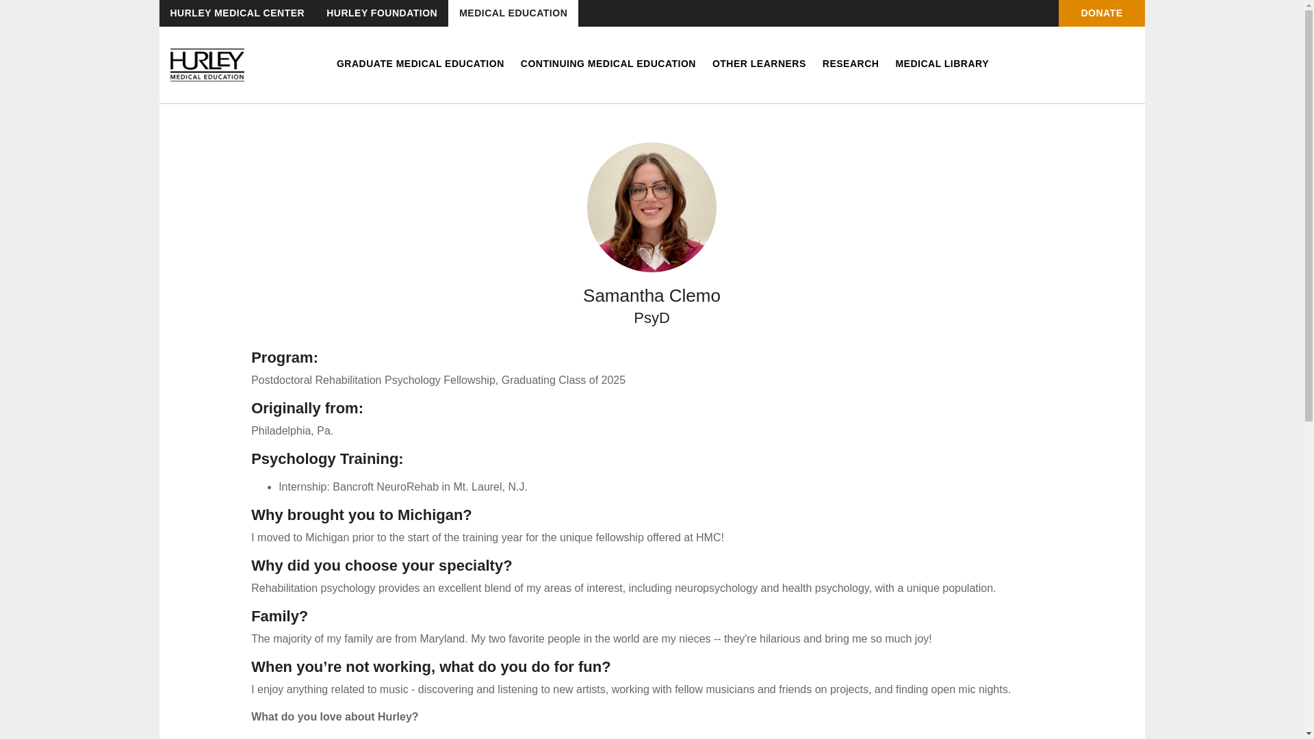  Describe the element at coordinates (1102, 13) in the screenshot. I see `DONATE` at that location.